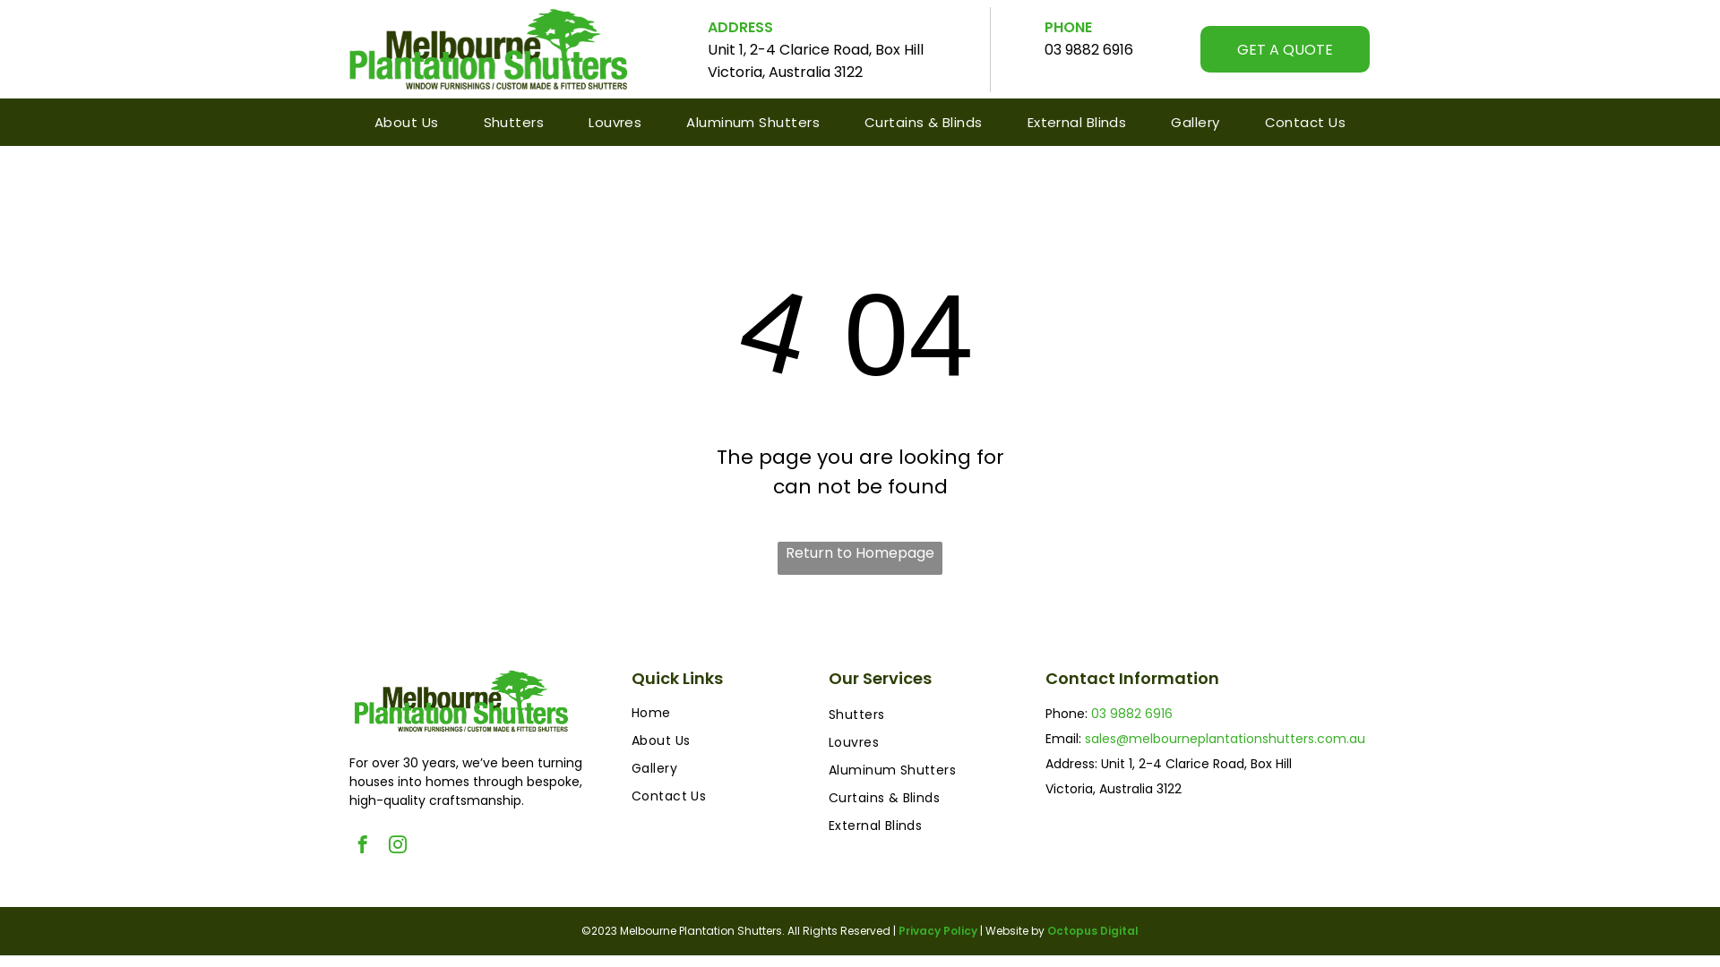 The width and height of the screenshot is (1720, 967). I want to click on 03 9882 6916, so click(1089, 50).